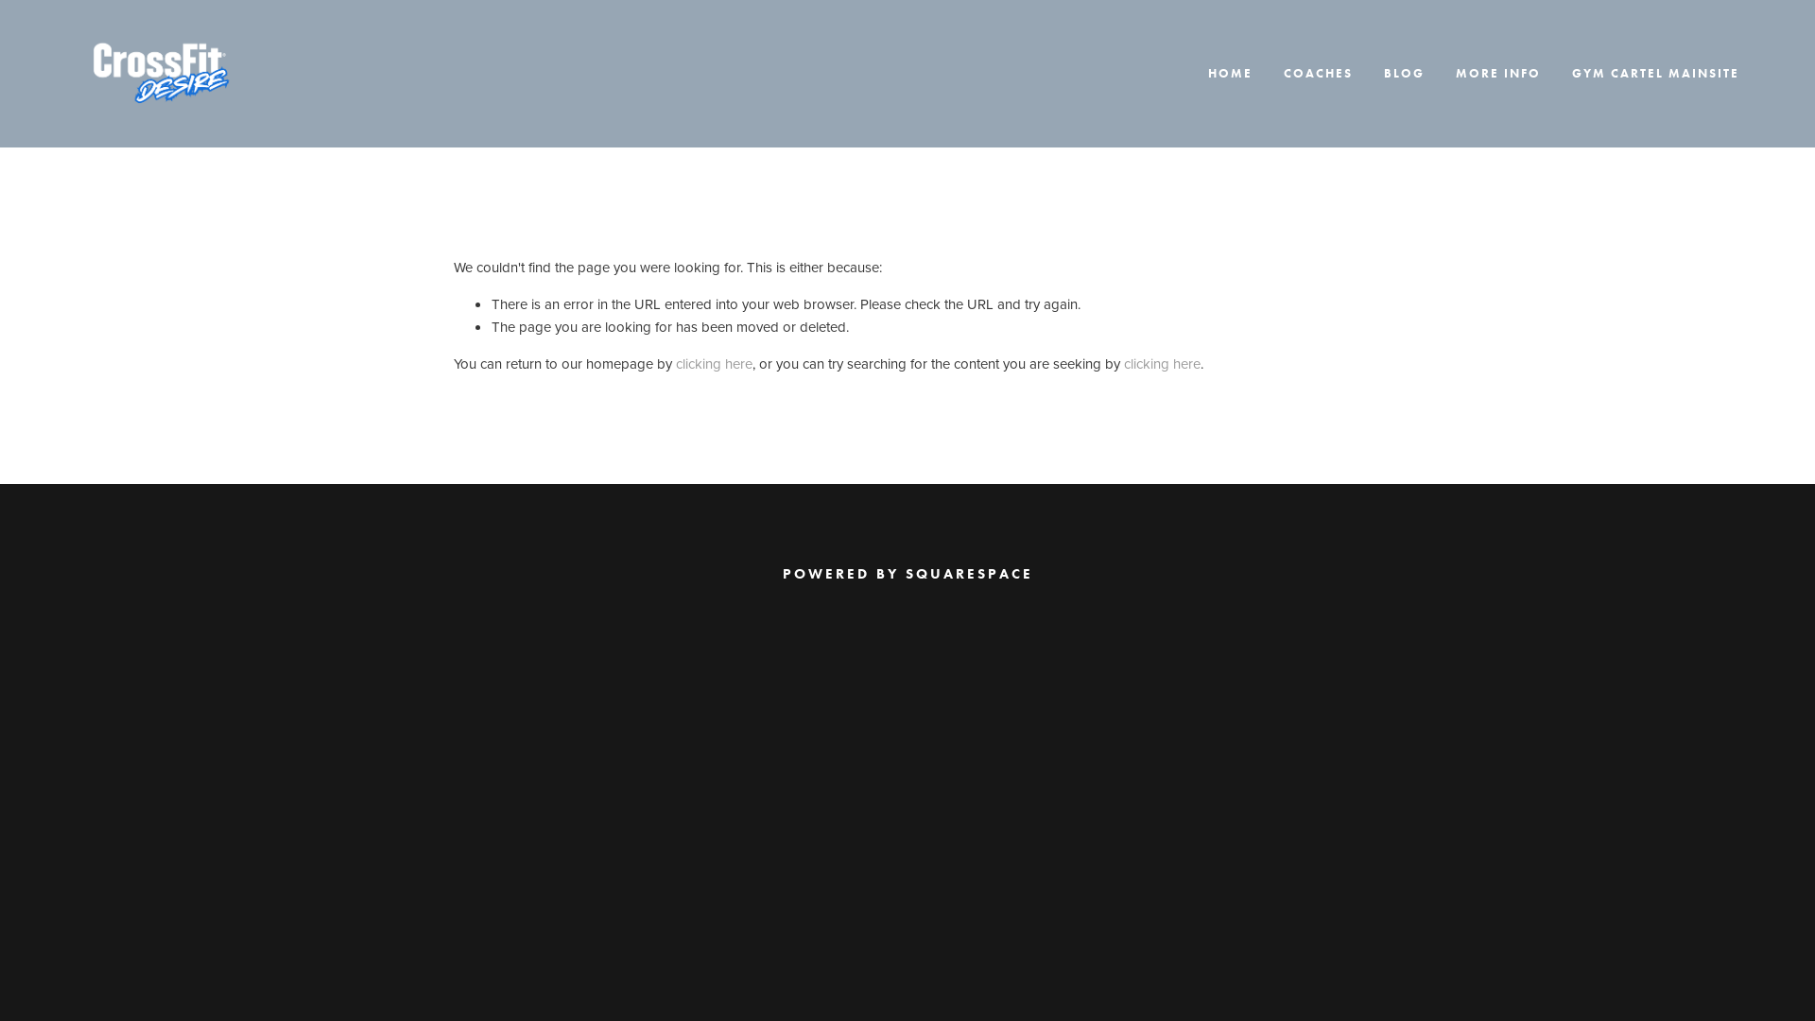  I want to click on POWERED BY SQUARESPACE, so click(907, 574).